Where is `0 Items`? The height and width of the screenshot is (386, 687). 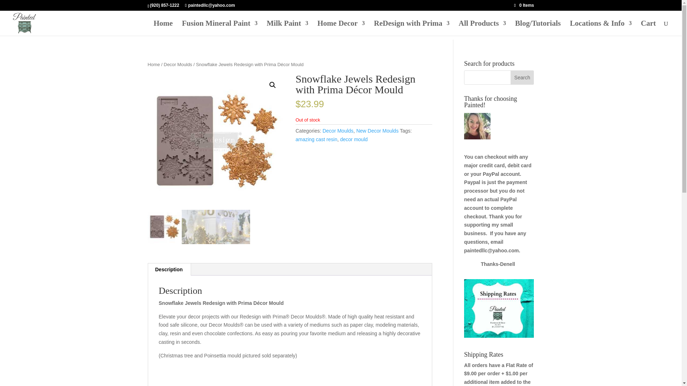
0 Items is located at coordinates (524, 5).